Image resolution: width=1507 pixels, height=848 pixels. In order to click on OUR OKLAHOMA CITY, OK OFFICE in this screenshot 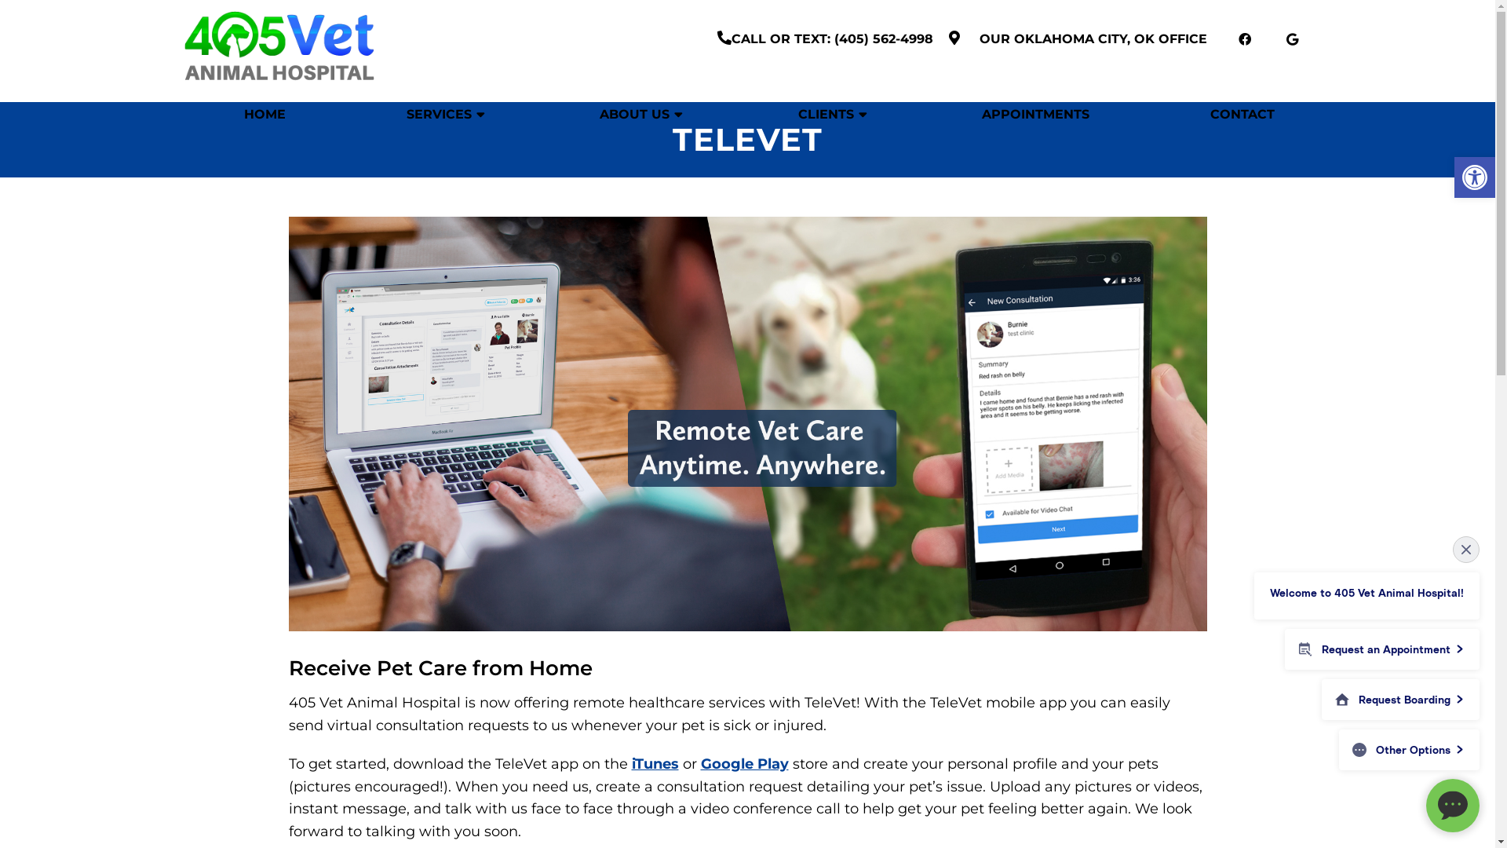, I will do `click(1091, 39)`.